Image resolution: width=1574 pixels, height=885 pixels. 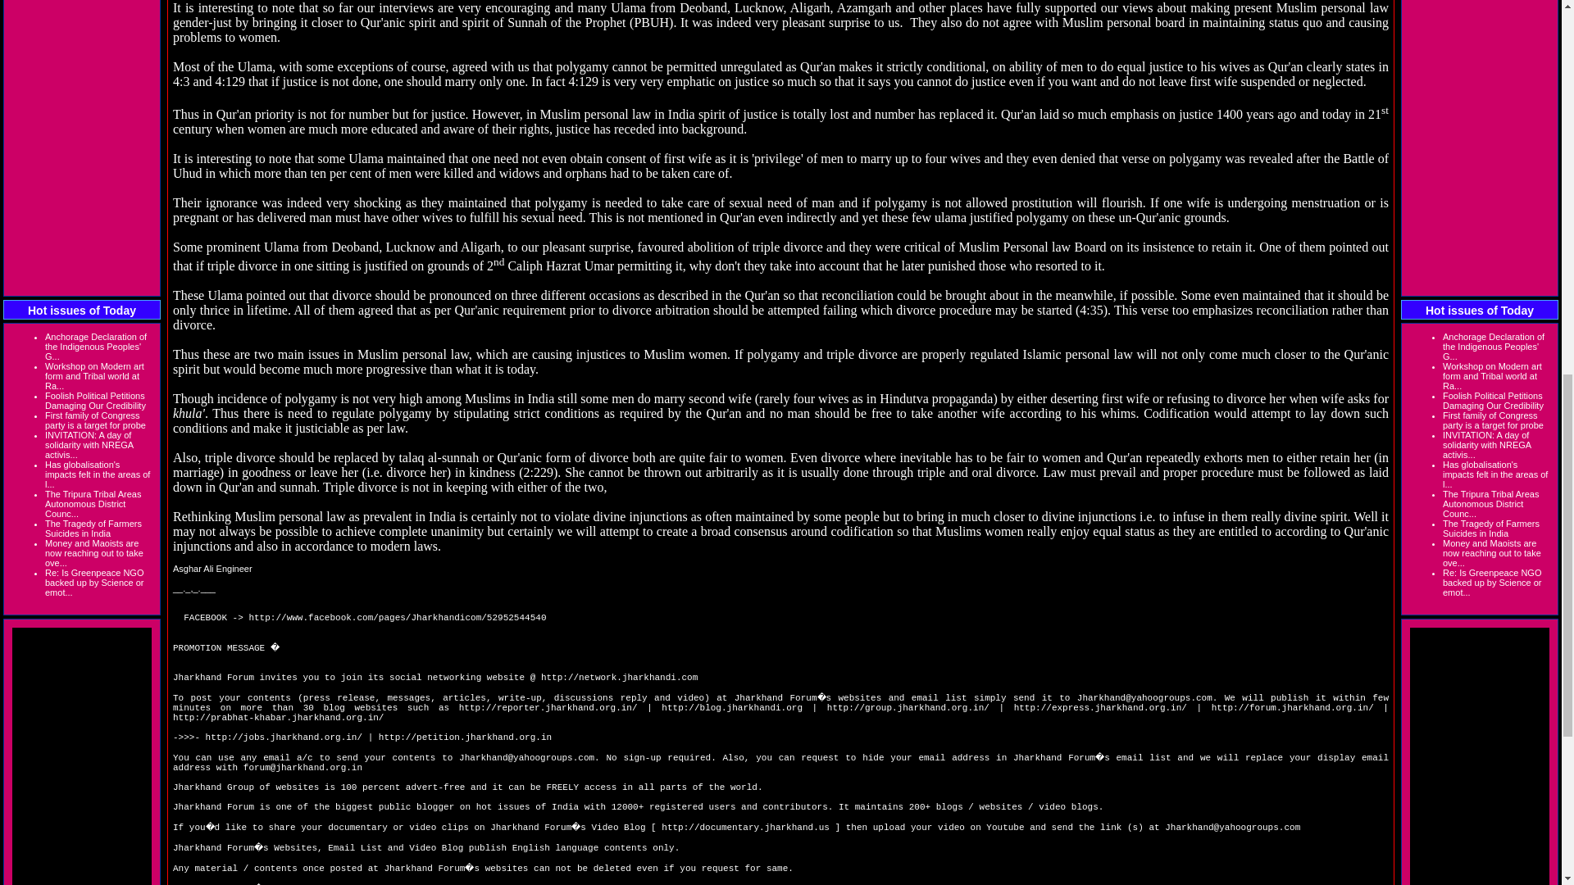 What do you see at coordinates (95, 375) in the screenshot?
I see `Workshop on Modern art form and Tribal world at Ra...` at bounding box center [95, 375].